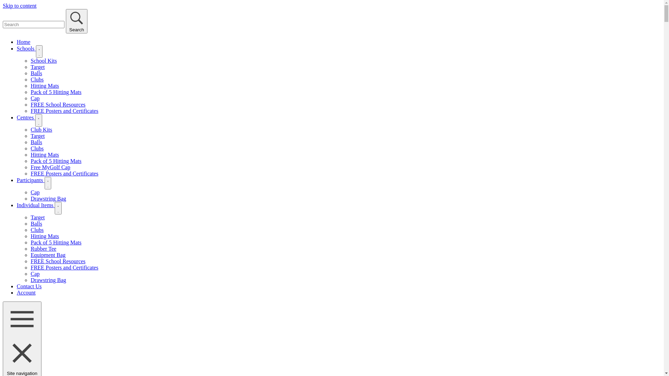 The width and height of the screenshot is (669, 376). Describe the element at coordinates (56, 161) in the screenshot. I see `Pack of 5 Hitting Mats` at that location.